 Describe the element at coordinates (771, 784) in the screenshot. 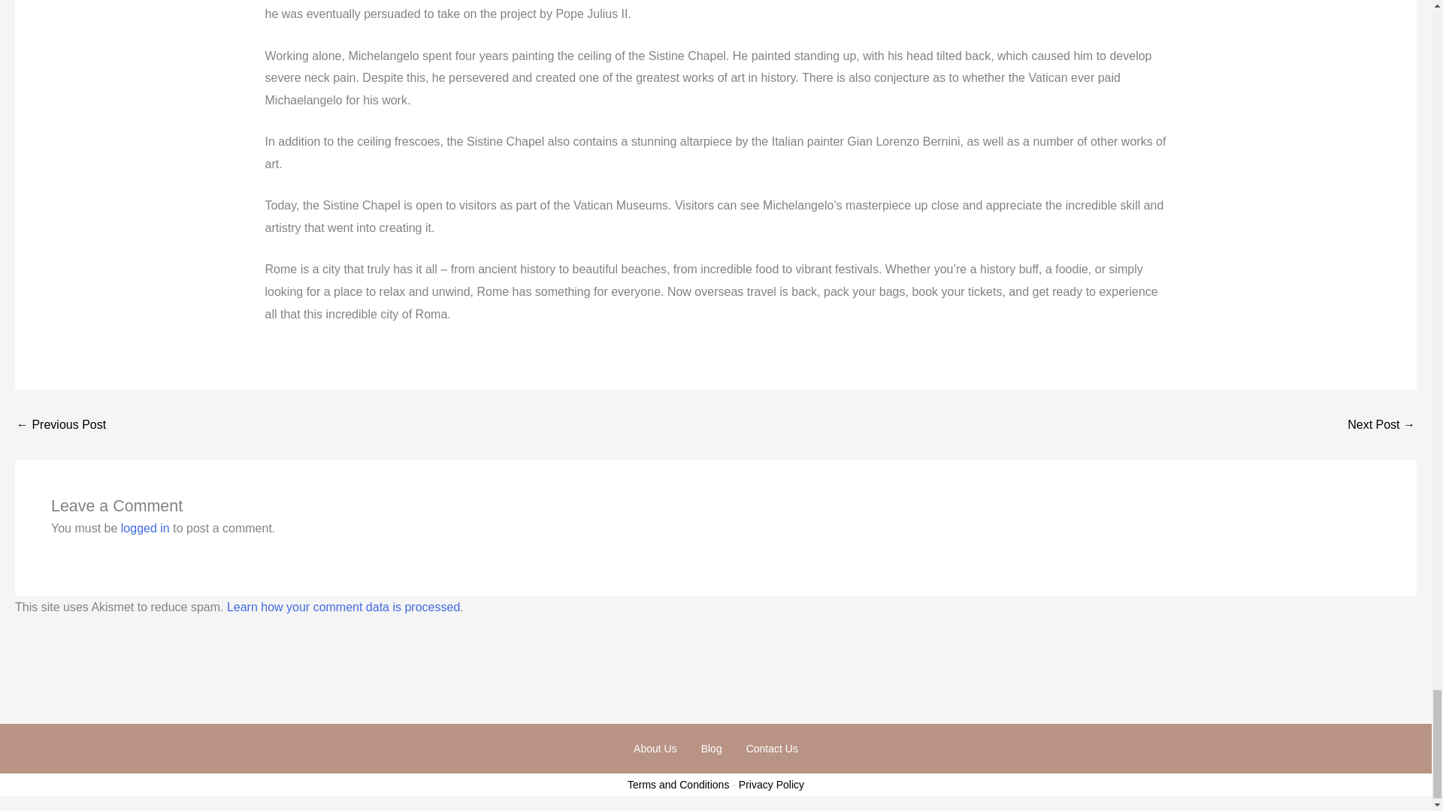

I see `Privacy Policy` at that location.